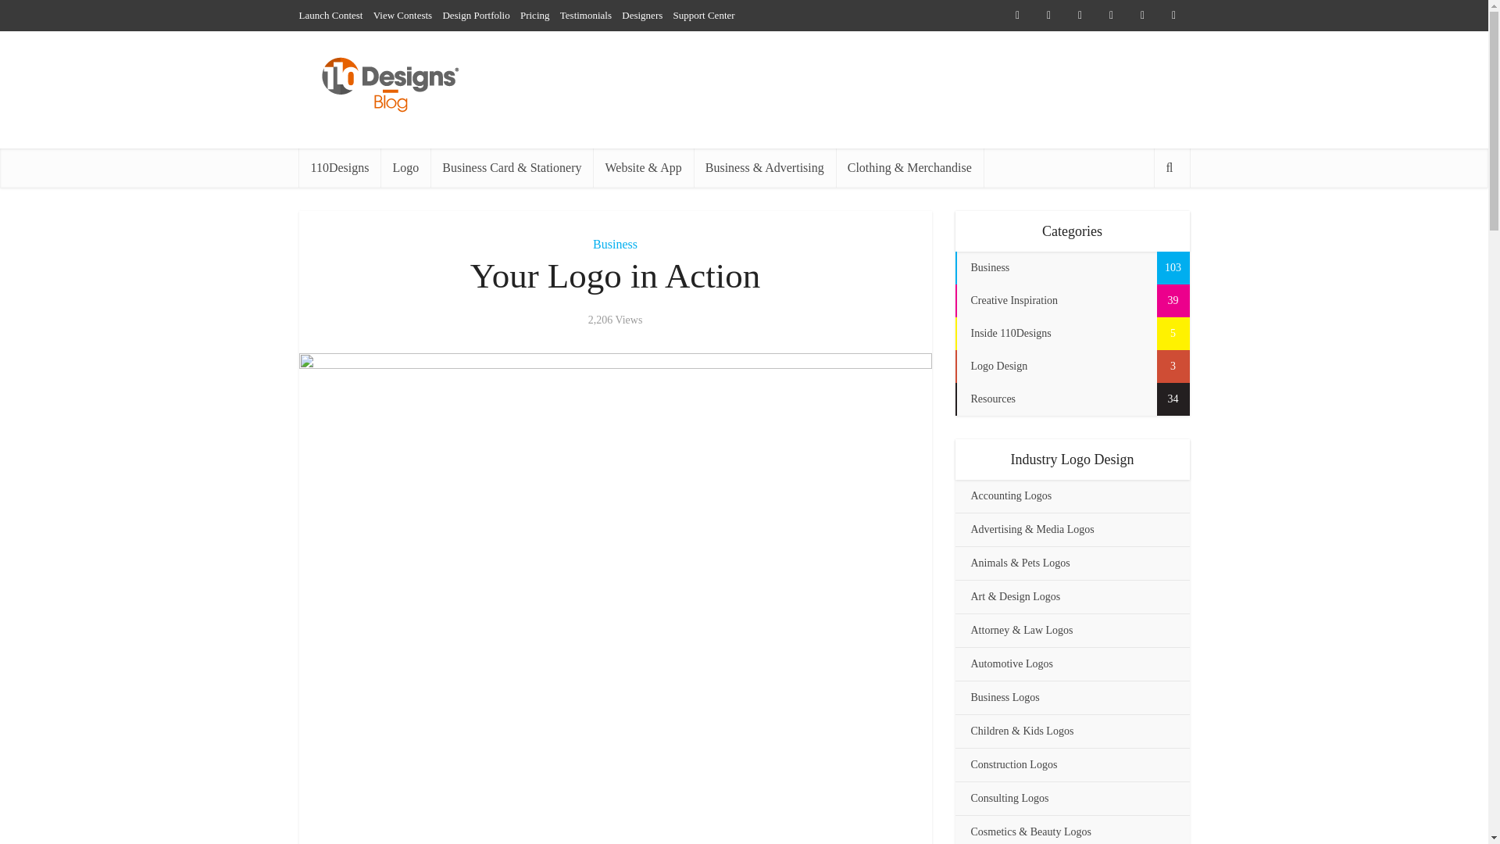  I want to click on Advertisement, so click(905, 89).